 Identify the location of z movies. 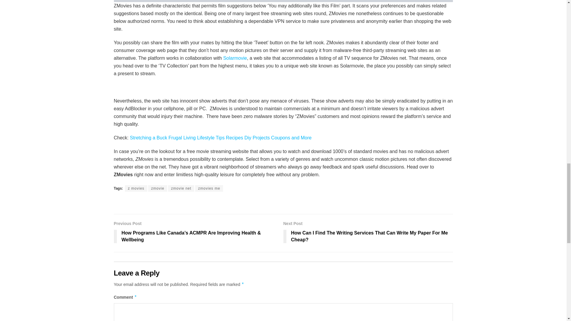
(136, 188).